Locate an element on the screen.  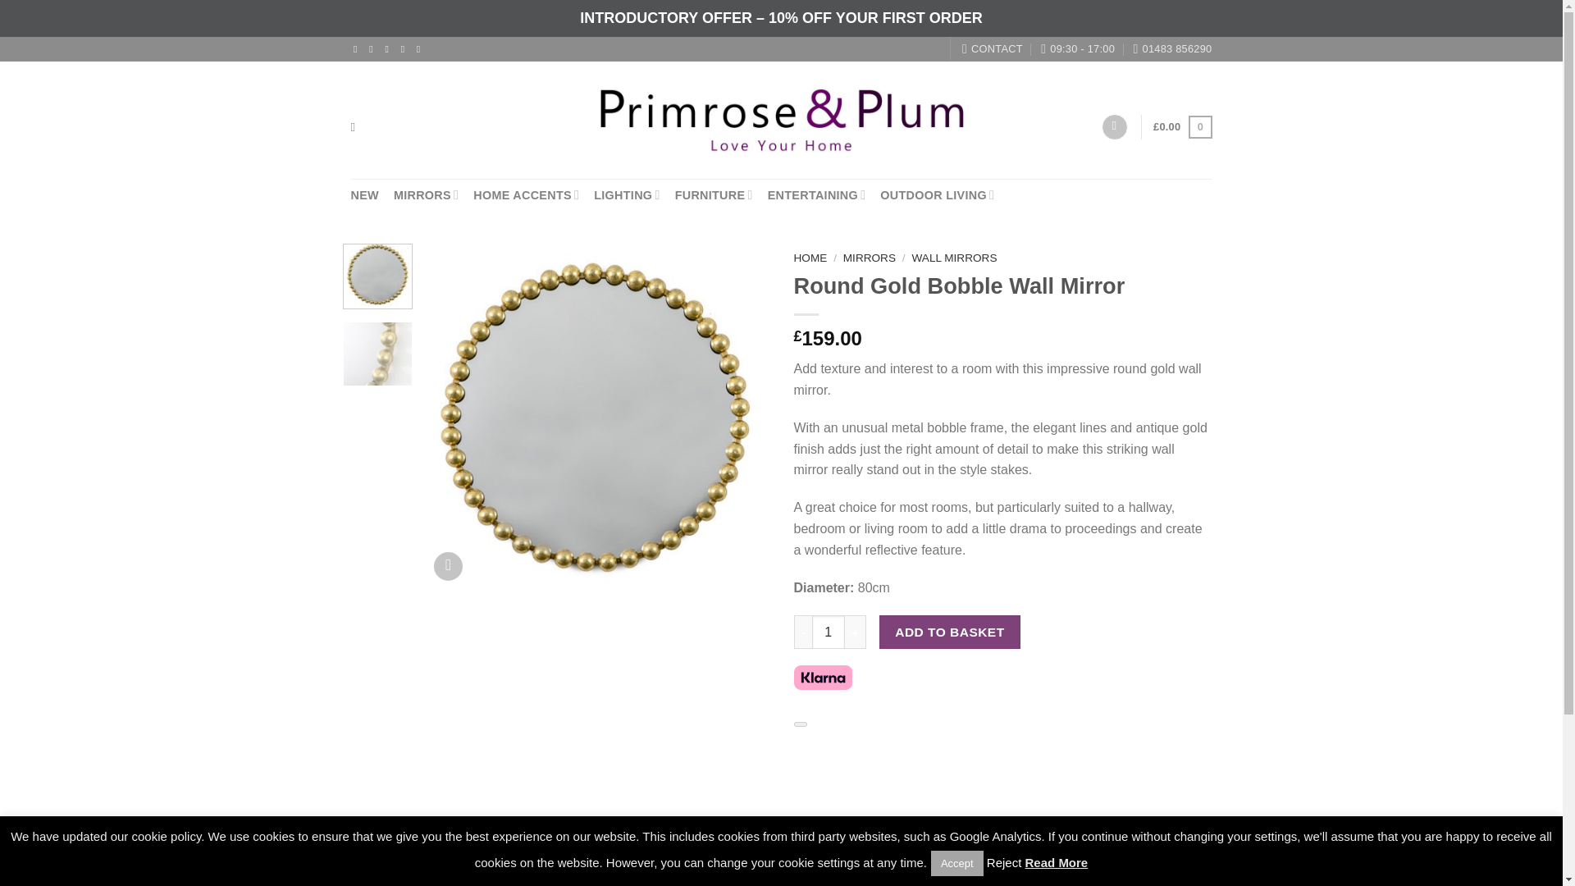
NEW is located at coordinates (365, 194).